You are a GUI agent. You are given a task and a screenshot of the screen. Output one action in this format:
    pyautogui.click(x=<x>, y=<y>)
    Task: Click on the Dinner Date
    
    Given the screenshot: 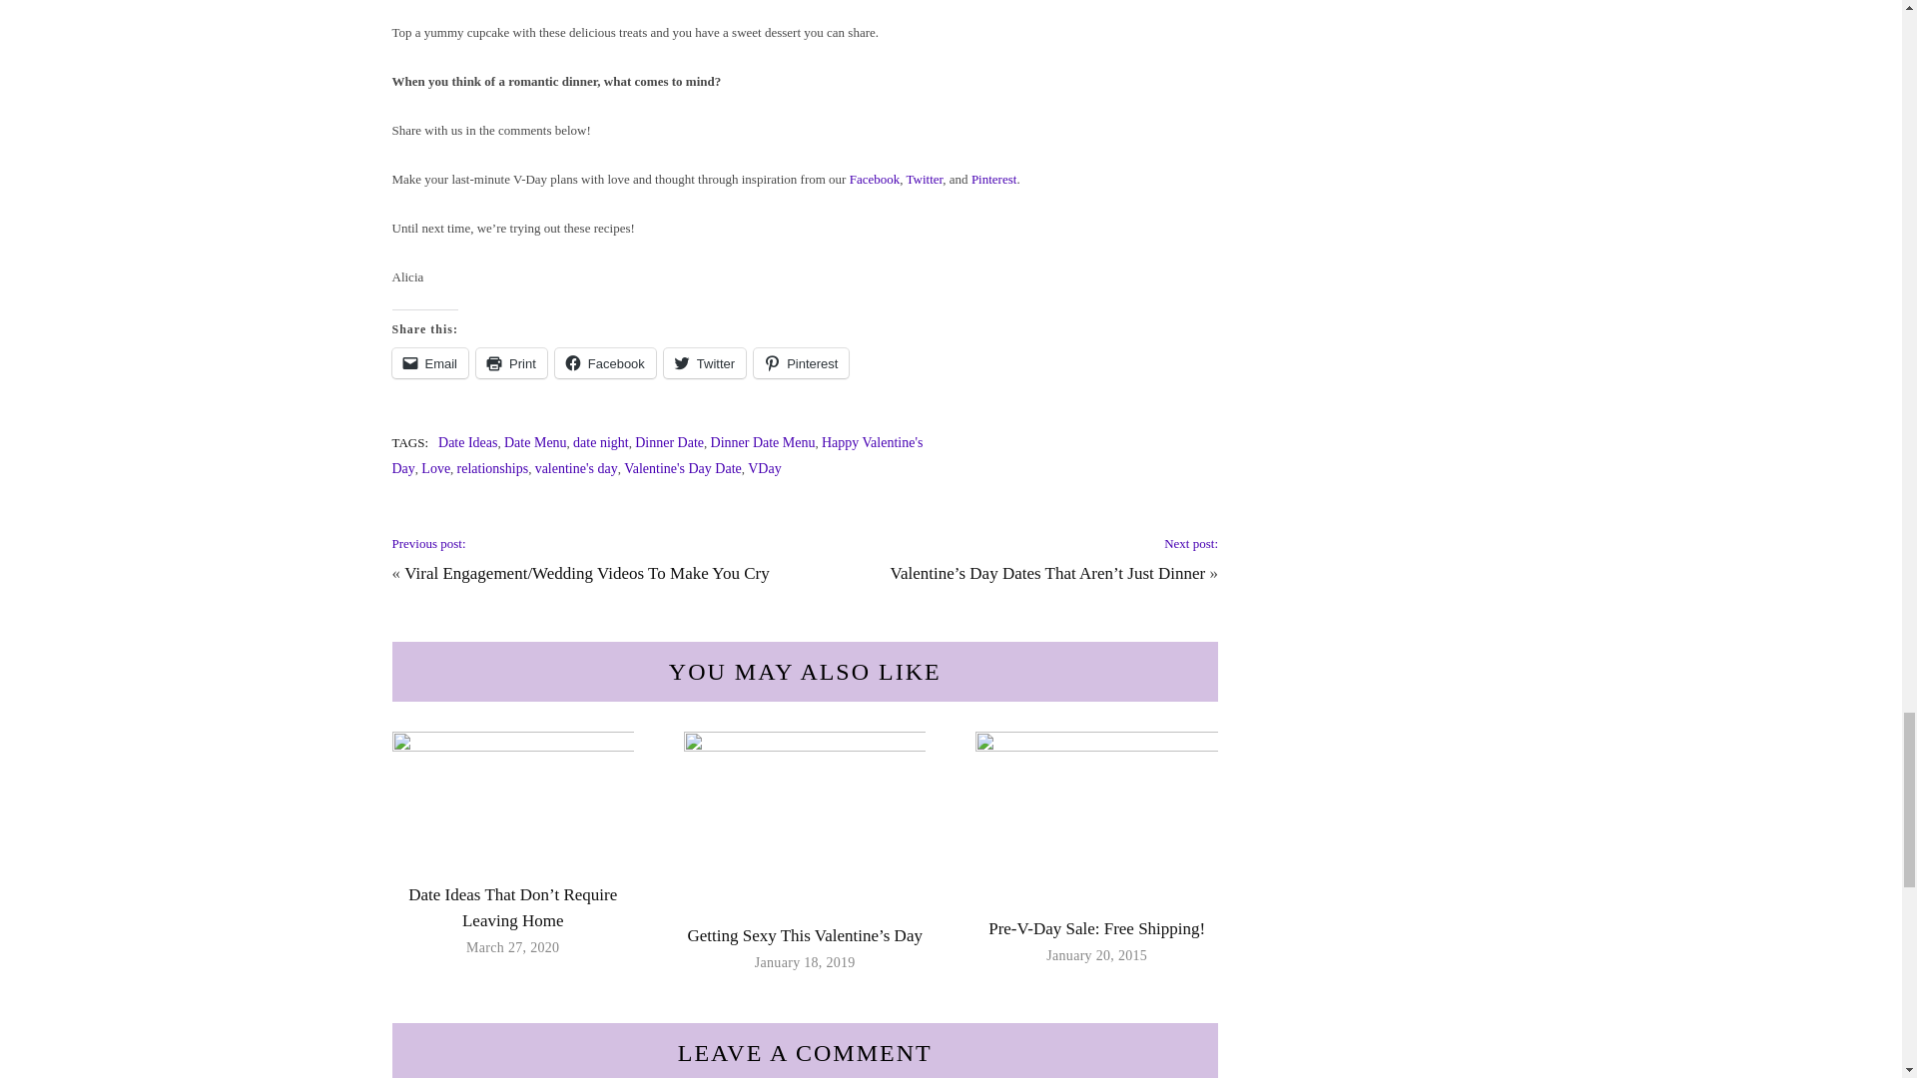 What is the action you would take?
    pyautogui.click(x=669, y=443)
    